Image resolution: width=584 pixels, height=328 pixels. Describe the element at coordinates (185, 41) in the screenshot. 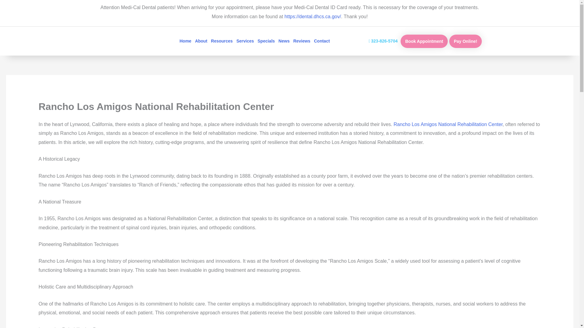

I see `Home` at that location.